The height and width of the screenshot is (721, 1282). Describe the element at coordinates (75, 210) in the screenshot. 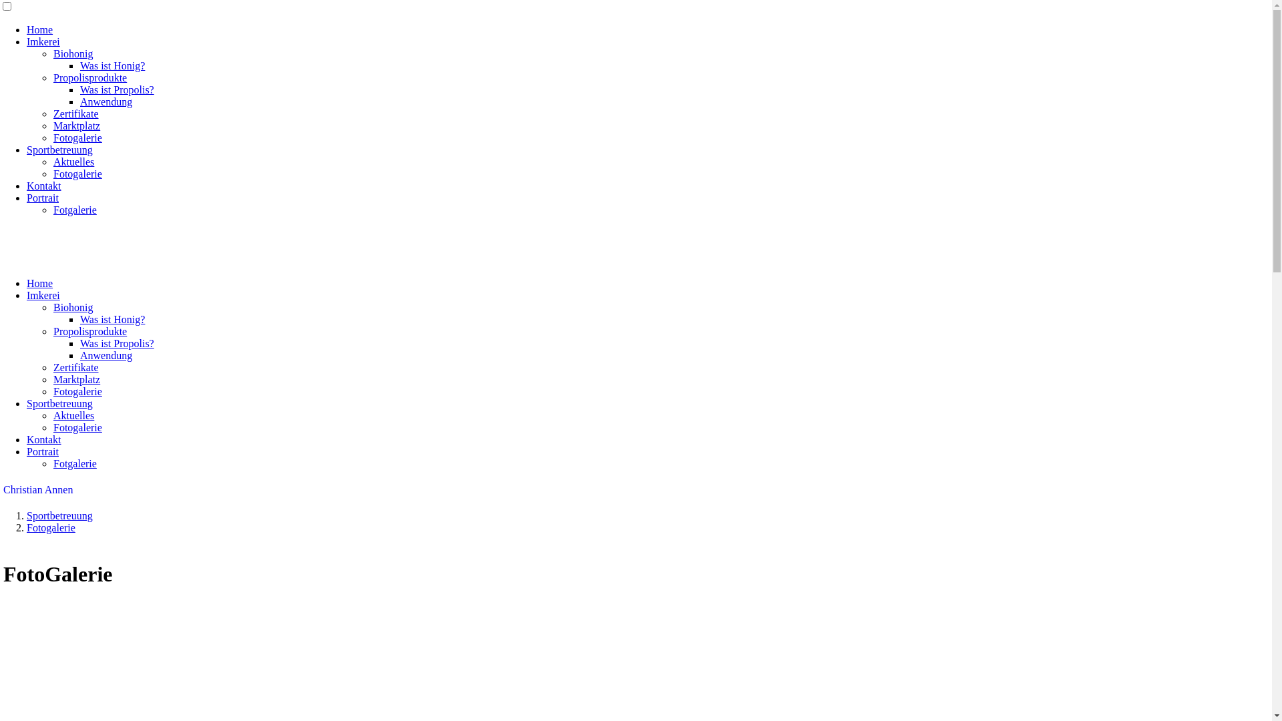

I see `Fotgalerie` at that location.